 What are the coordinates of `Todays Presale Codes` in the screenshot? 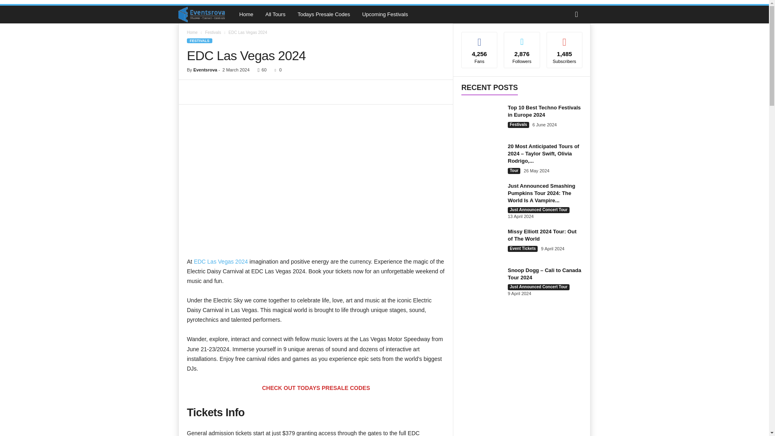 It's located at (323, 15).